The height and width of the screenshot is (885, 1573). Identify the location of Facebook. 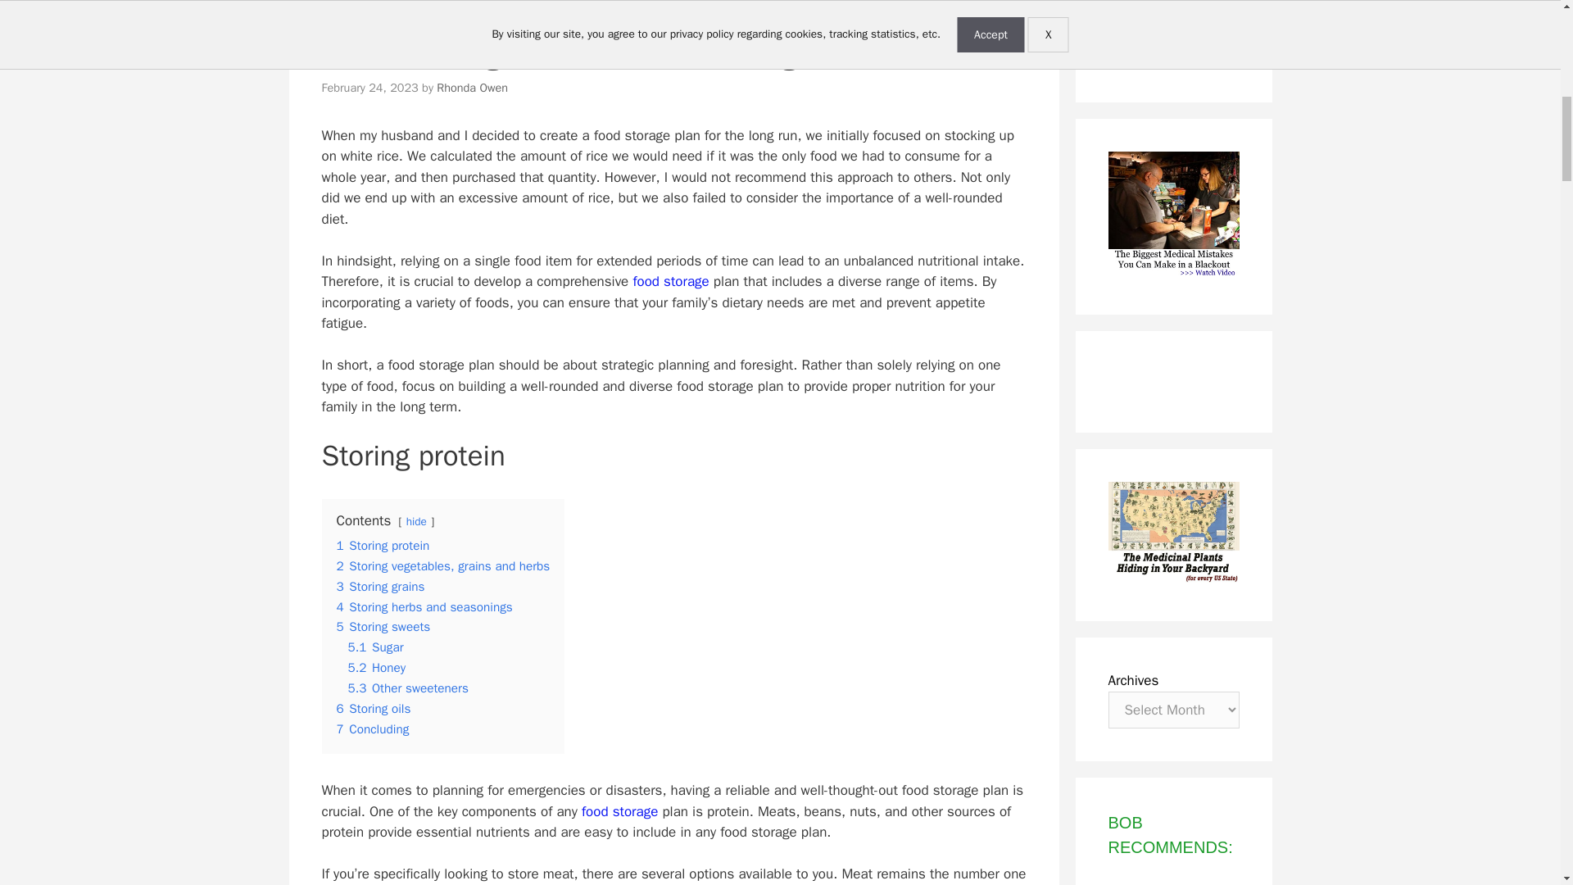
(1139, 30).